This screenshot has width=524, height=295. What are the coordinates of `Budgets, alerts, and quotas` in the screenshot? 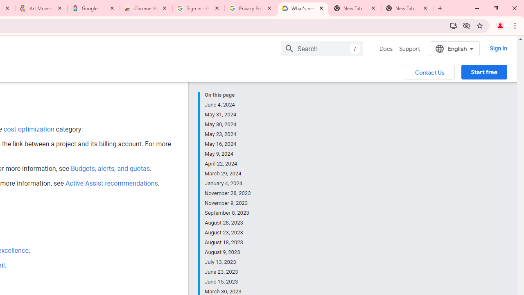 It's located at (110, 168).